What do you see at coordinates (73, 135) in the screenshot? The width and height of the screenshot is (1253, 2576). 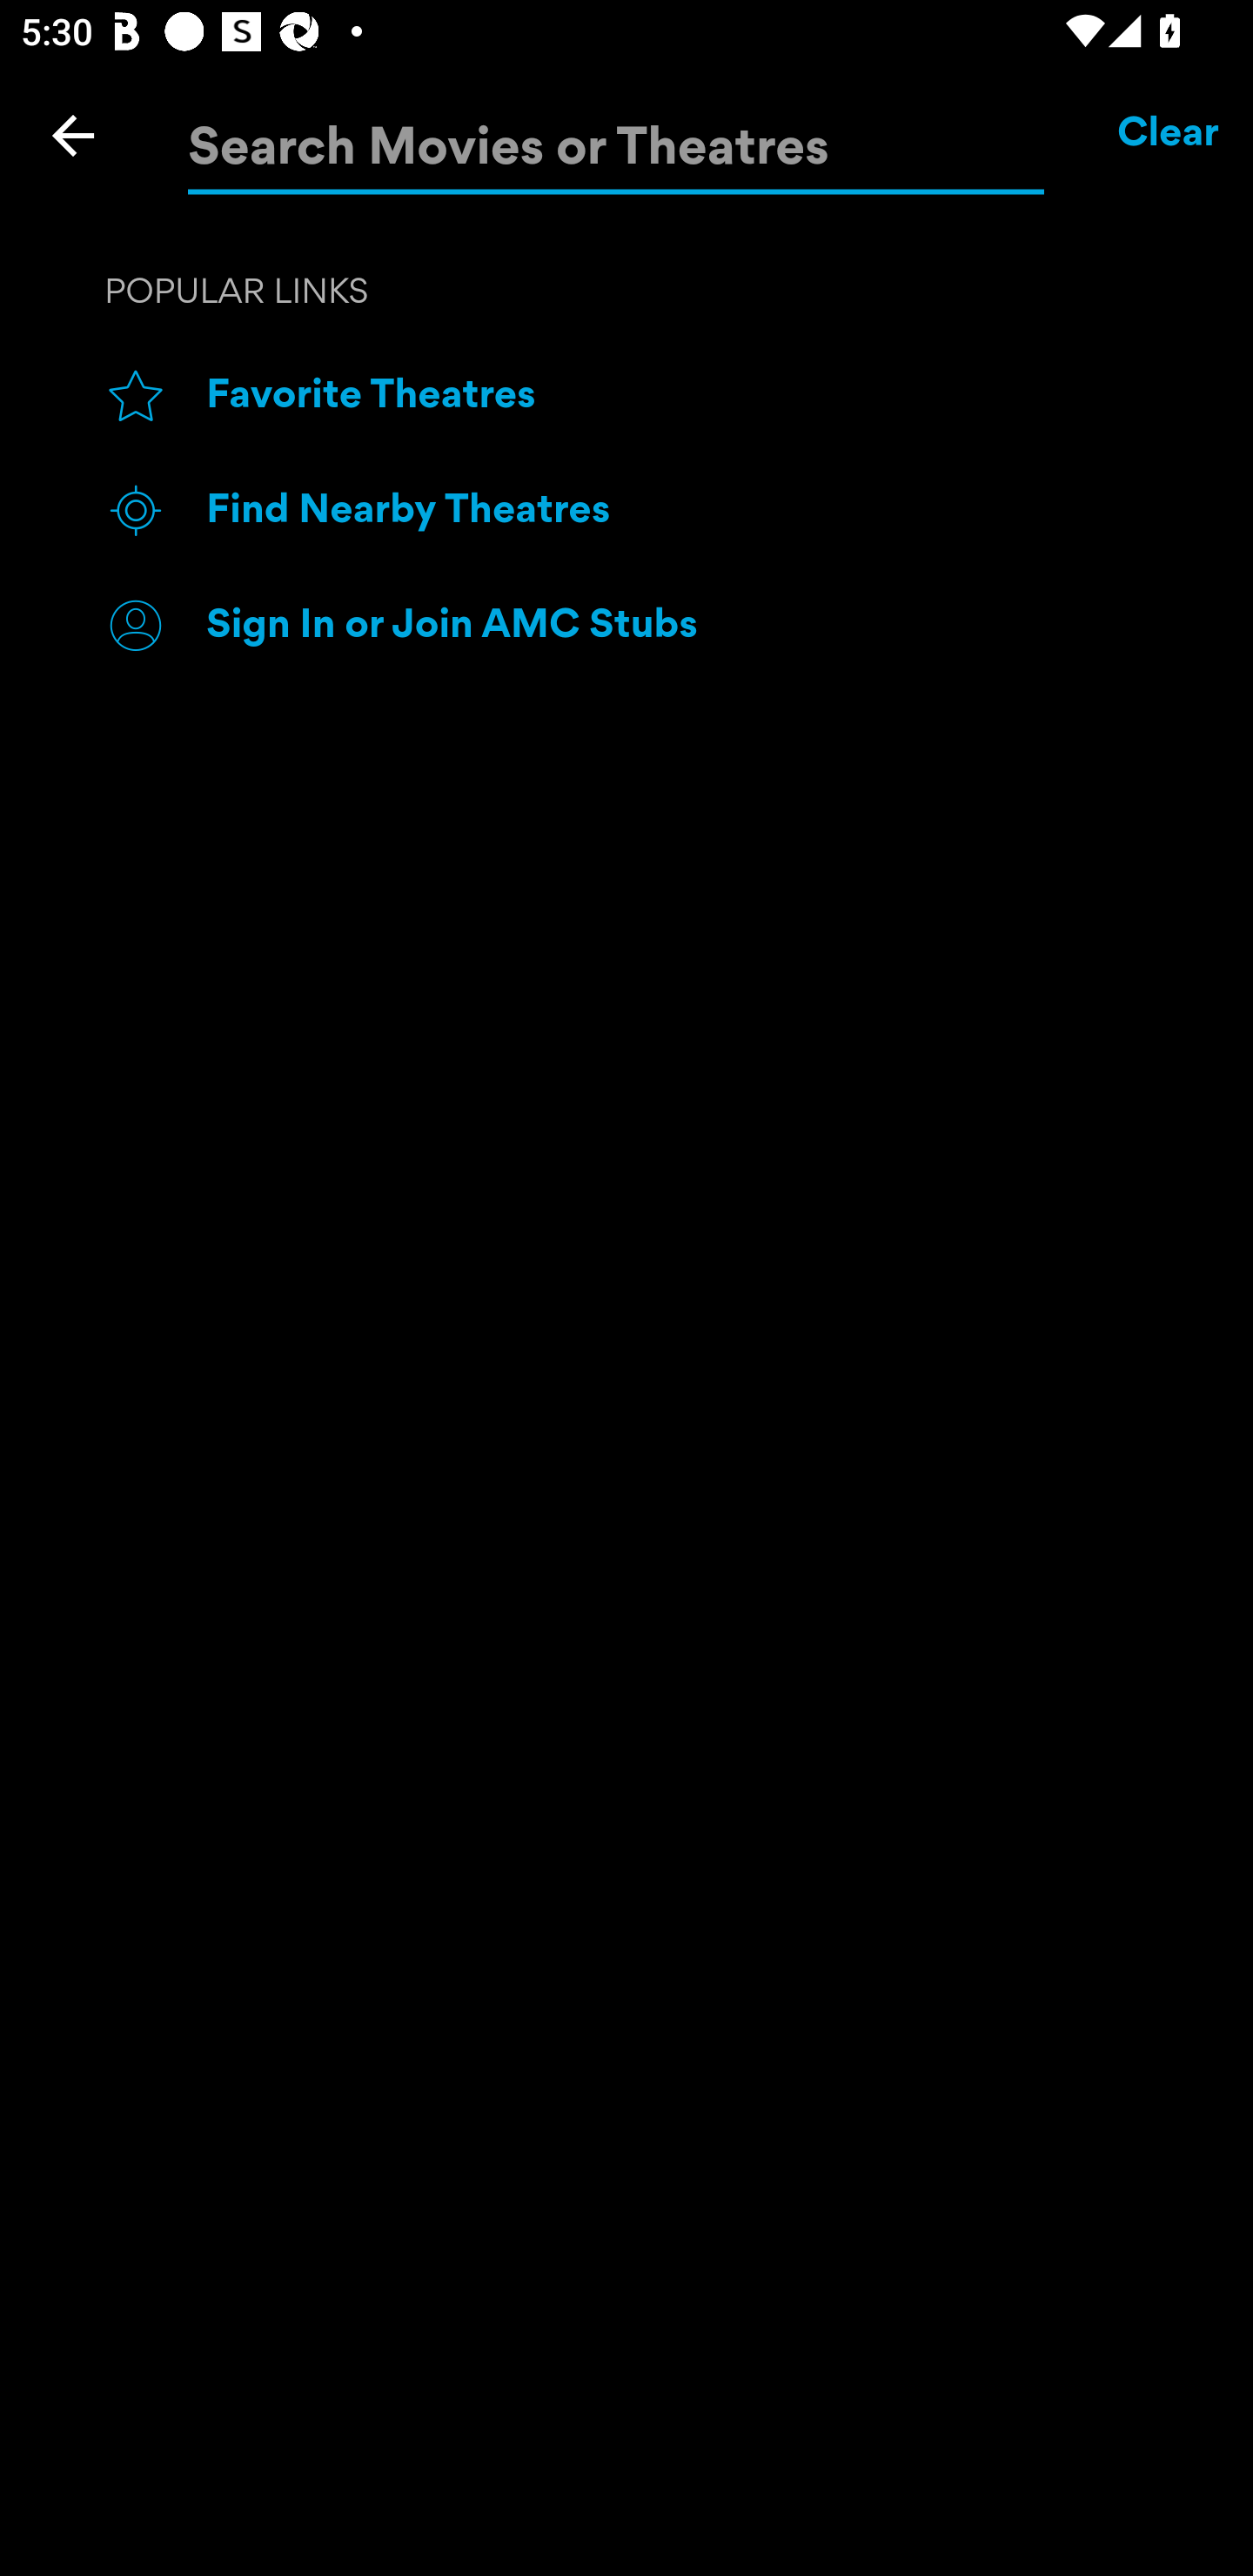 I see `Back` at bounding box center [73, 135].